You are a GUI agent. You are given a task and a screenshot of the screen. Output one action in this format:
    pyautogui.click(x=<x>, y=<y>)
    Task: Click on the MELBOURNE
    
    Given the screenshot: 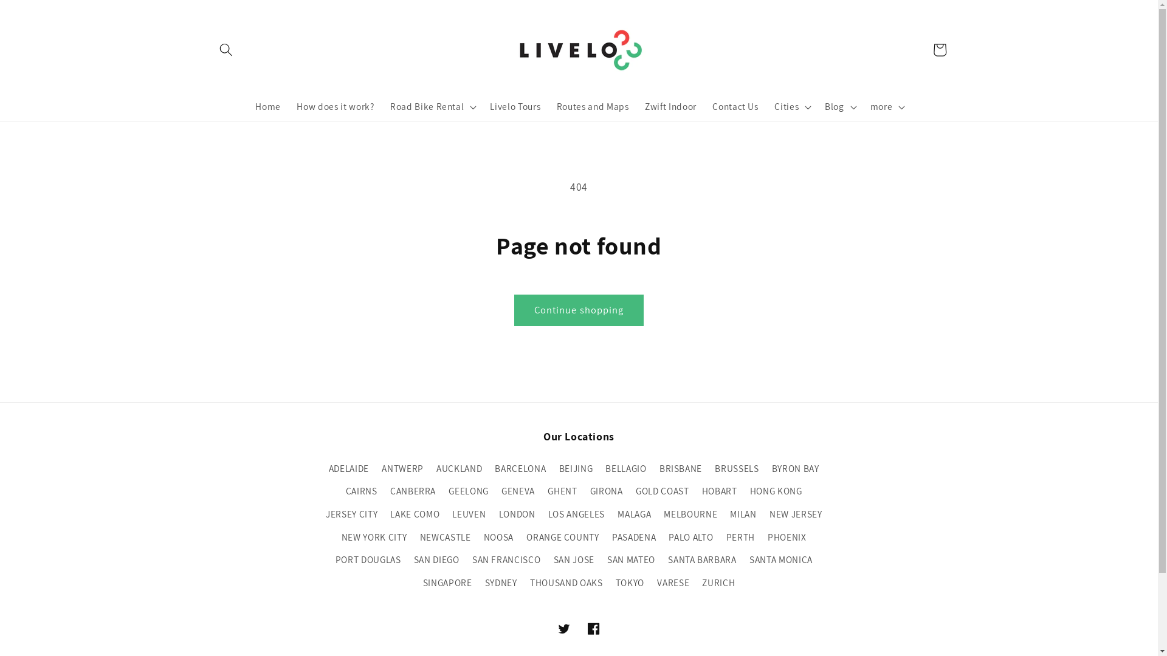 What is the action you would take?
    pyautogui.click(x=690, y=514)
    